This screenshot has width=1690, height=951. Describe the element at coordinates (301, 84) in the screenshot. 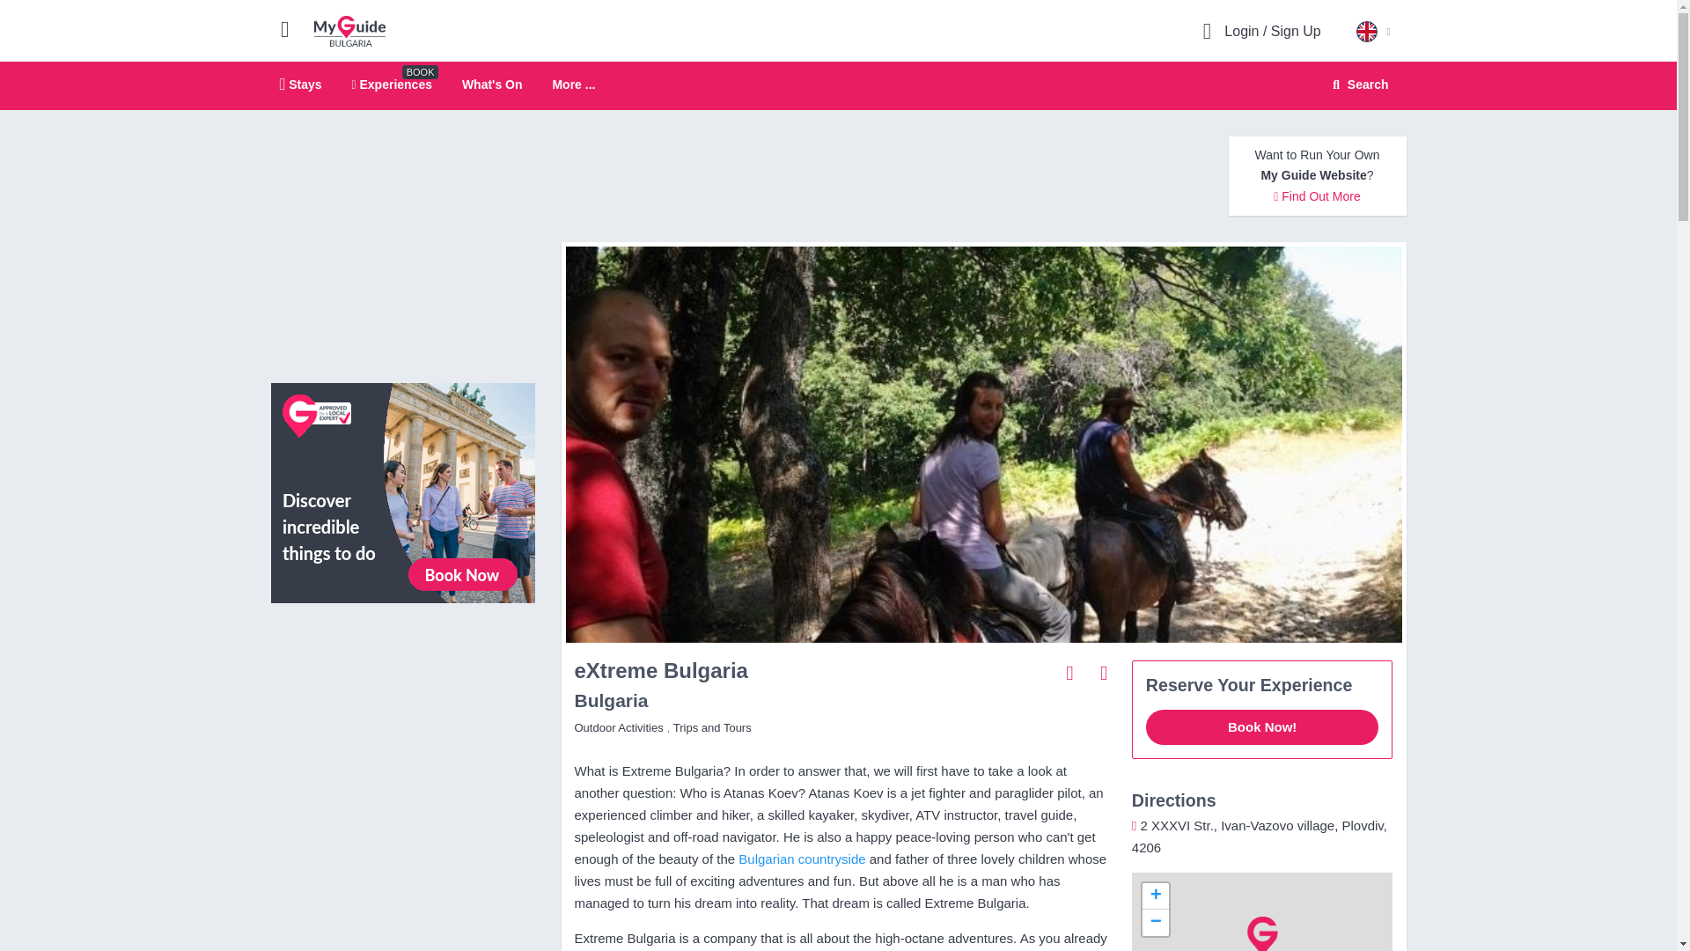

I see `Stays` at that location.